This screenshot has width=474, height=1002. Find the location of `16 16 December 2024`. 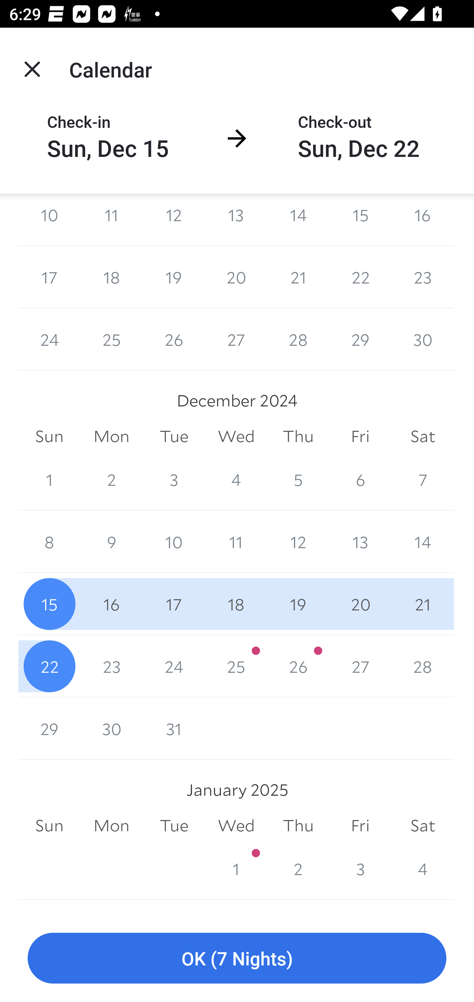

16 16 December 2024 is located at coordinates (111, 604).